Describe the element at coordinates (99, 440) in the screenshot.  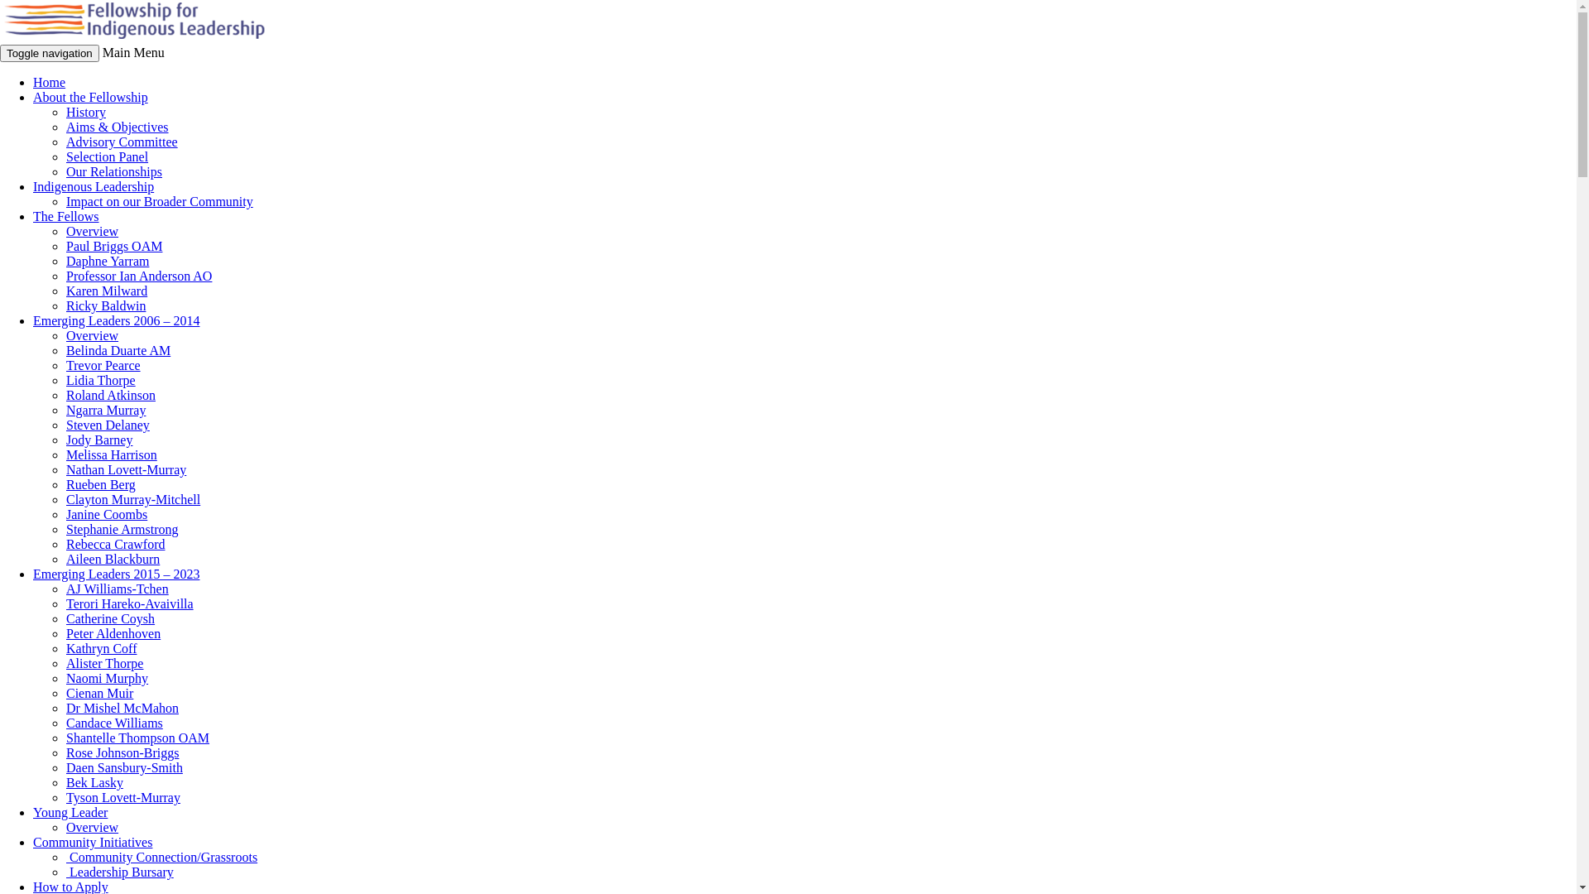
I see `Jody Barney` at that location.